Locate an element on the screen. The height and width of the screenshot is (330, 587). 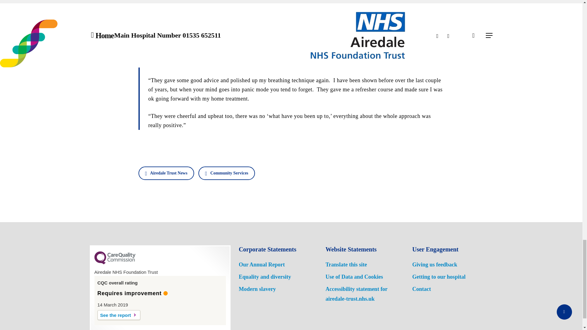
Getting to our hospital is located at coordinates (438, 277).